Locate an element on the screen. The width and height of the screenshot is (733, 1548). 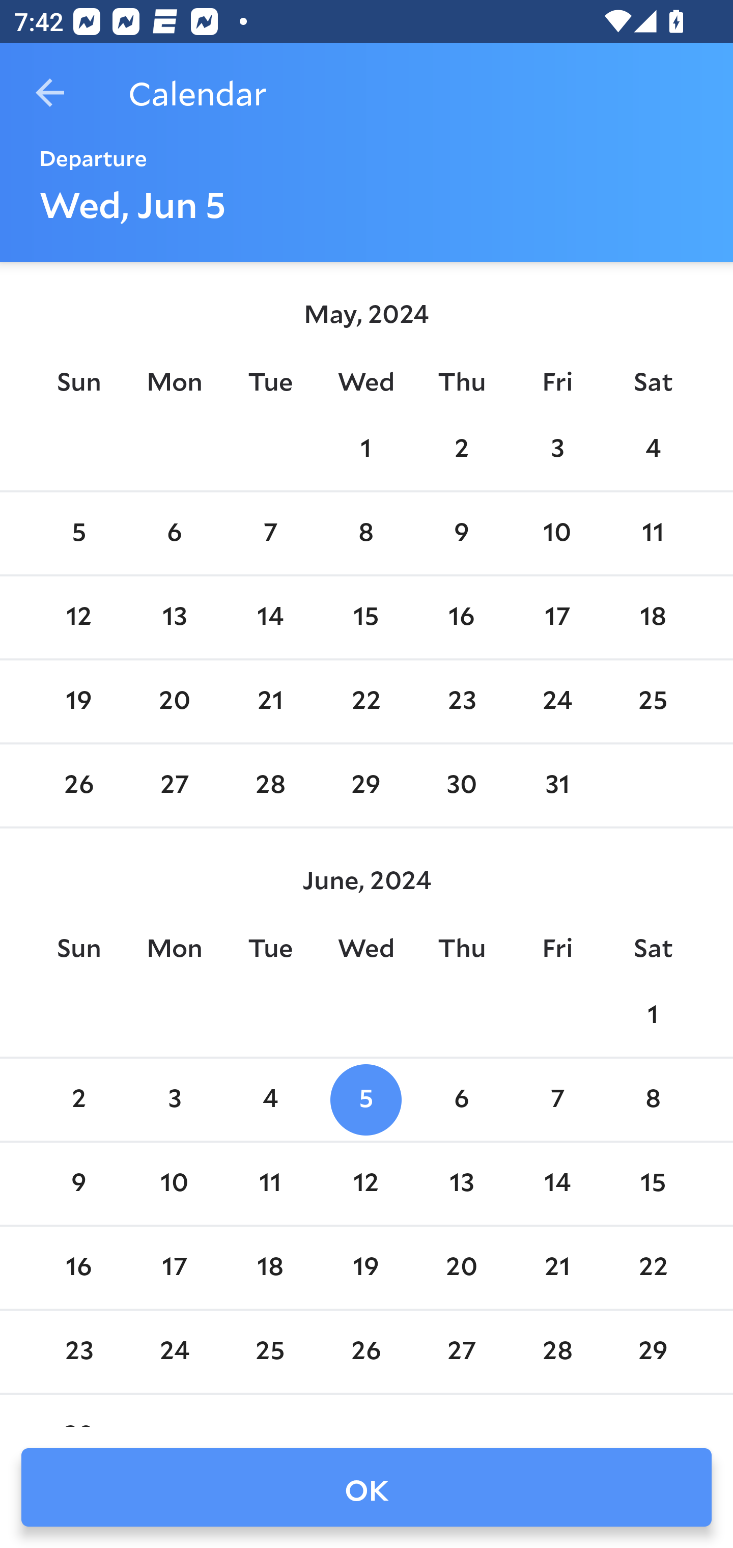
18 is located at coordinates (653, 617).